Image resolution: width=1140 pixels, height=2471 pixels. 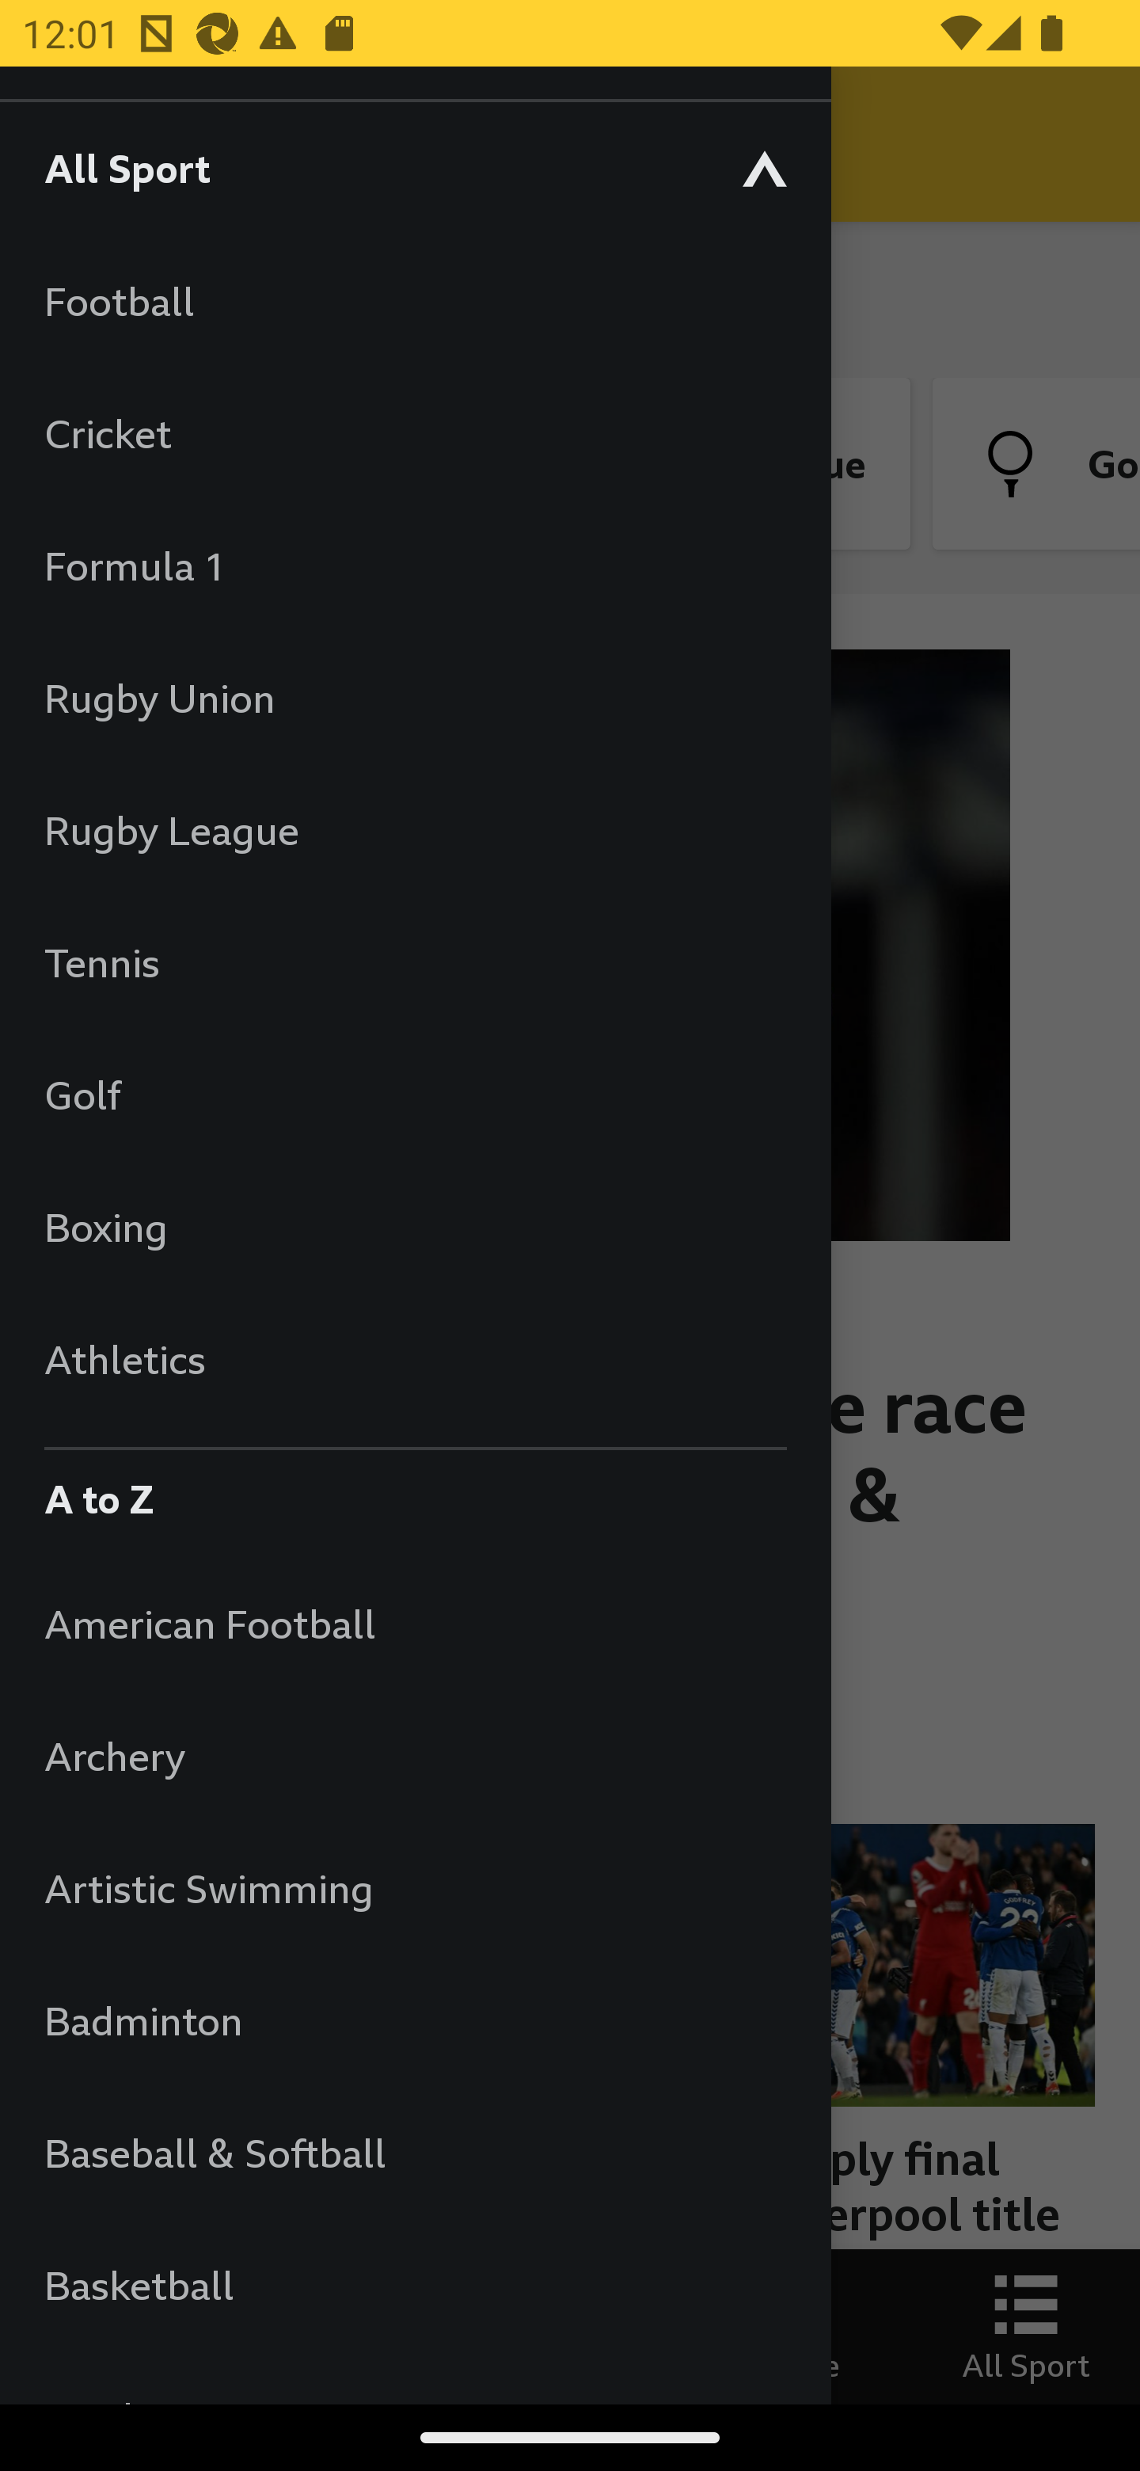 What do you see at coordinates (415, 697) in the screenshot?
I see `Rugby Union` at bounding box center [415, 697].